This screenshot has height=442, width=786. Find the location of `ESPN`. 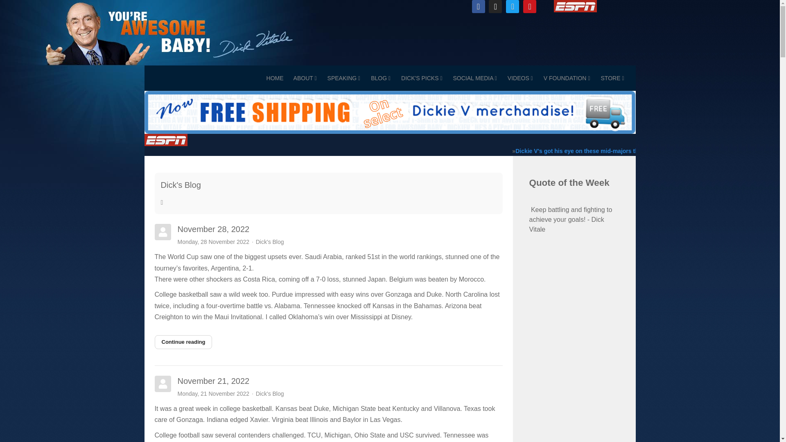

ESPN is located at coordinates (575, 6).